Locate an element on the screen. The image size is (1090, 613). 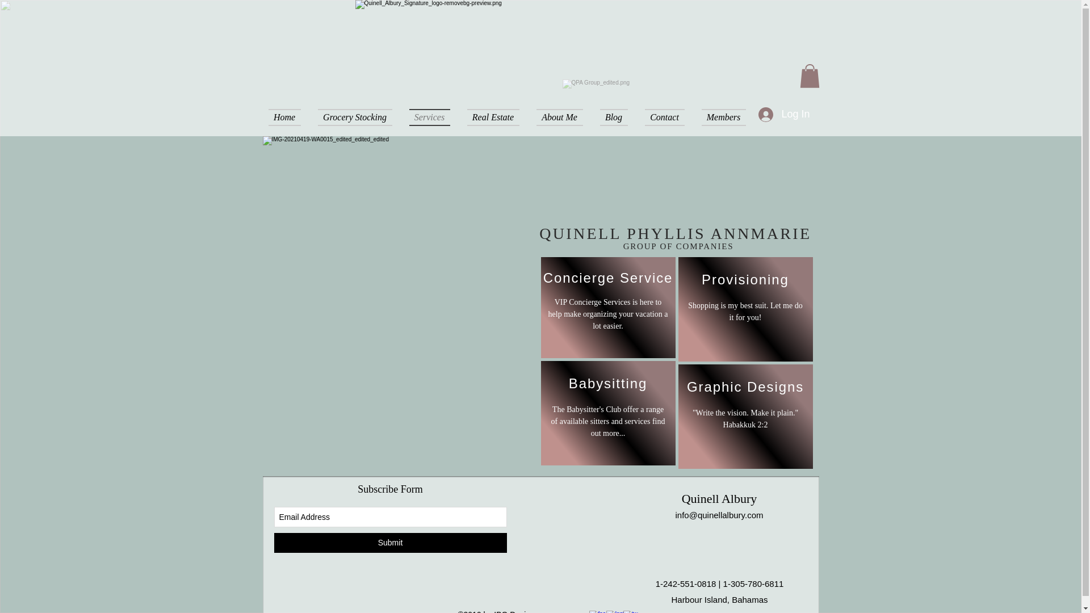
Grocery Stocking is located at coordinates (354, 117).